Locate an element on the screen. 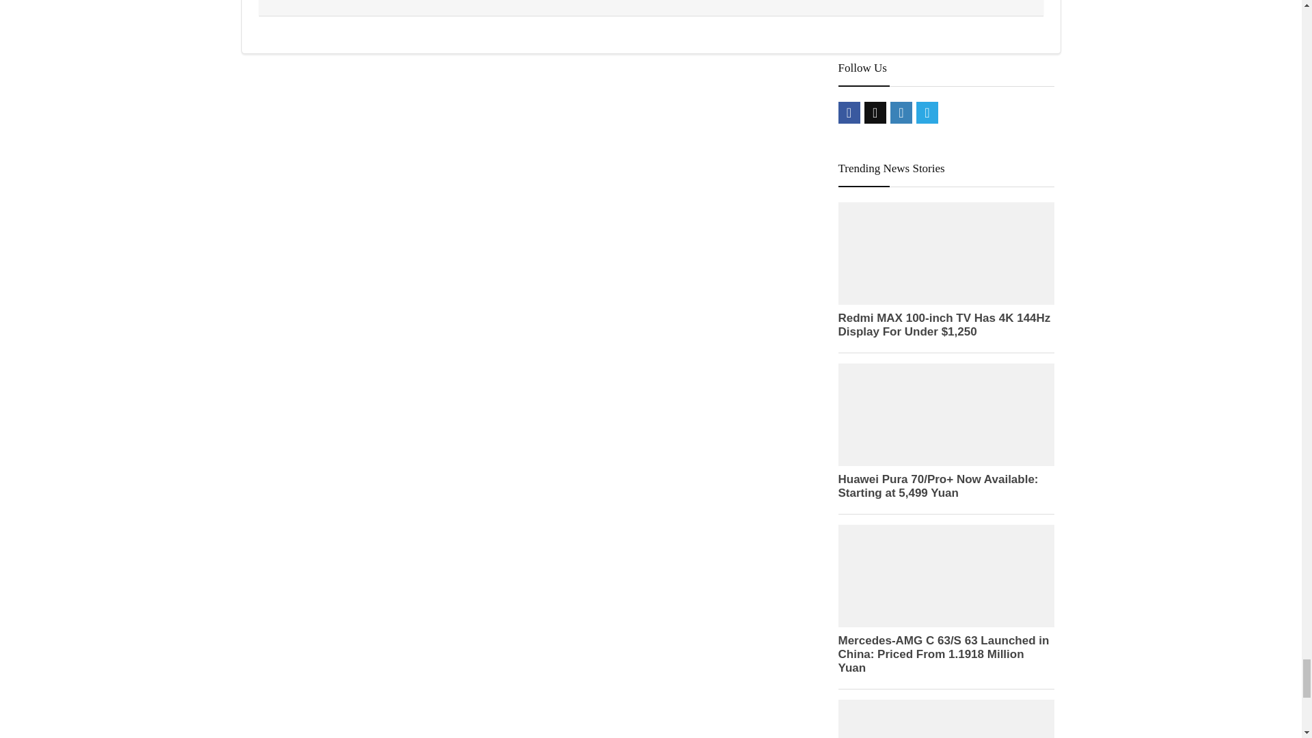 The image size is (1312, 738). Facebook is located at coordinates (849, 113).